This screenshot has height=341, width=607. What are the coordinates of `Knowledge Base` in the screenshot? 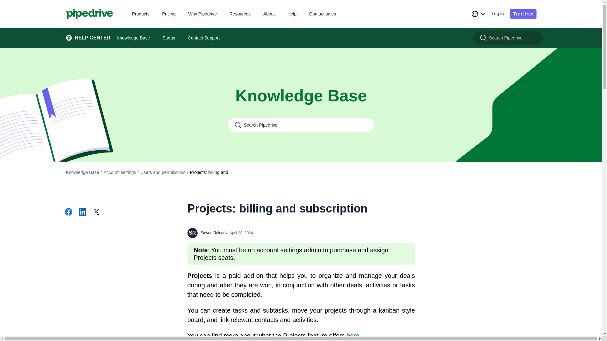 It's located at (82, 172).